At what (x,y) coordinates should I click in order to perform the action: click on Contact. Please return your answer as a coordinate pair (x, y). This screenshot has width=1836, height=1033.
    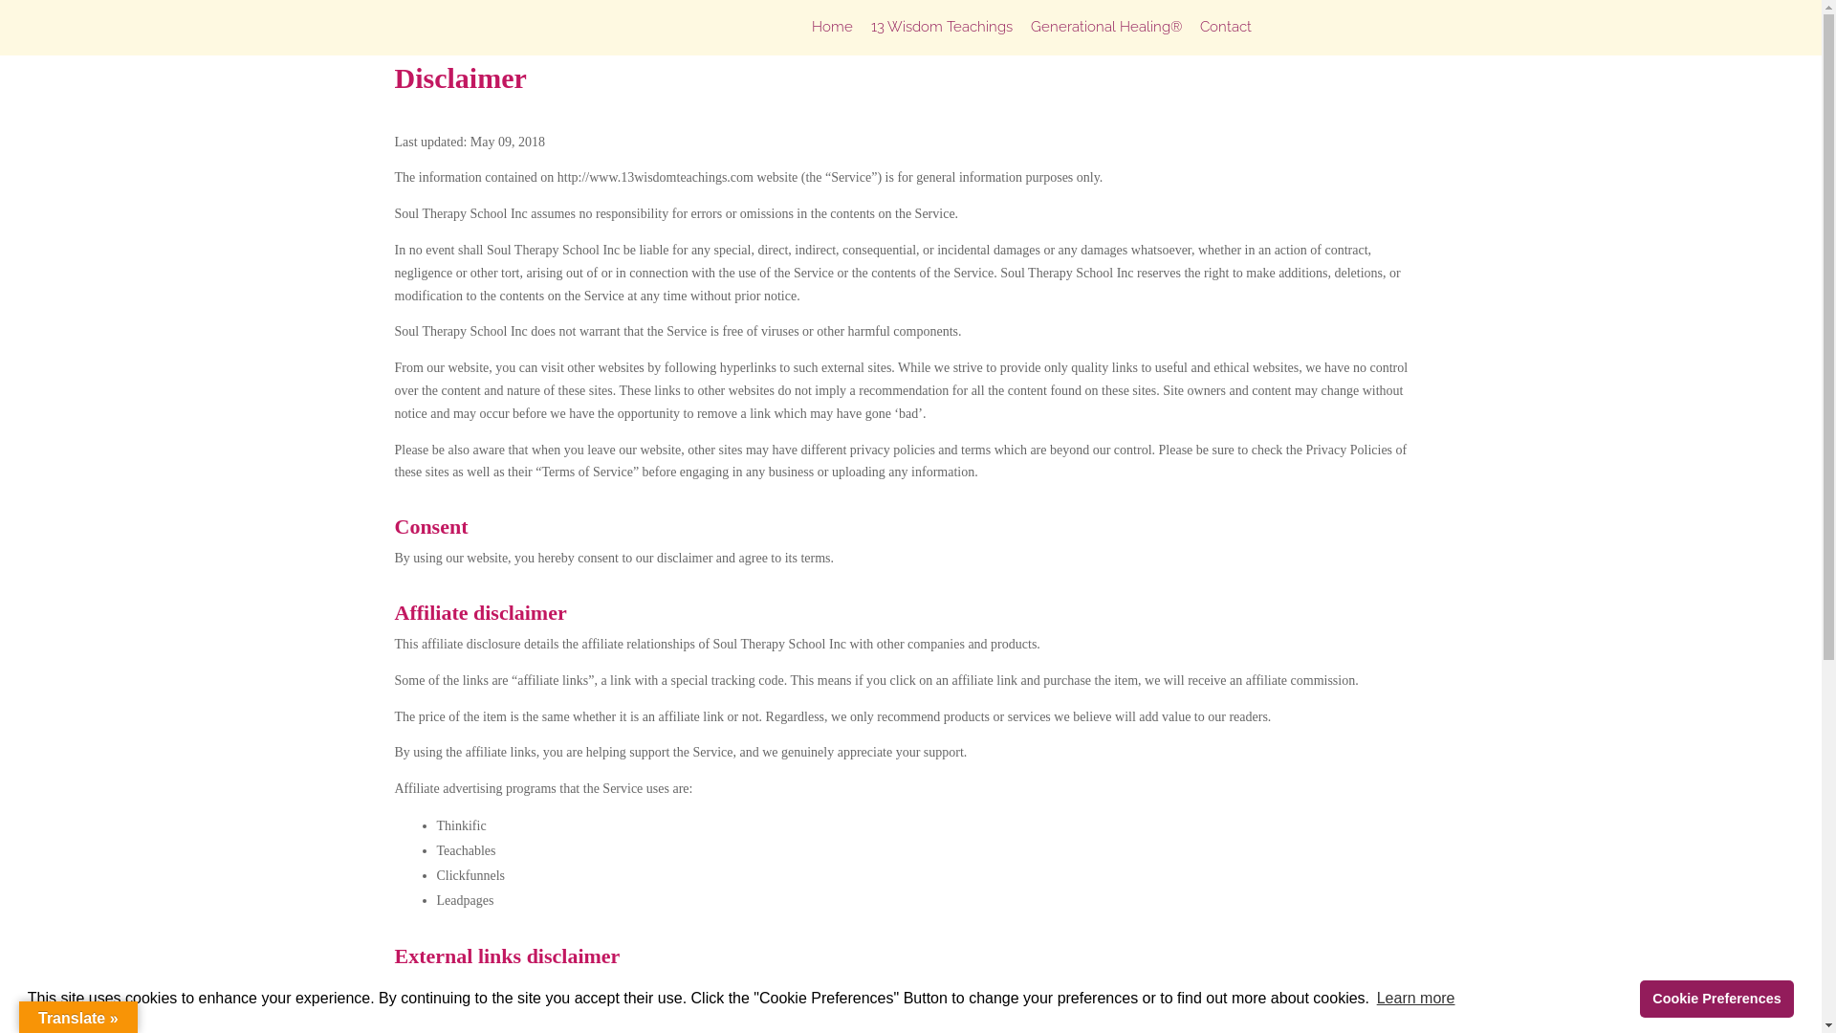
    Looking at the image, I should click on (1225, 33).